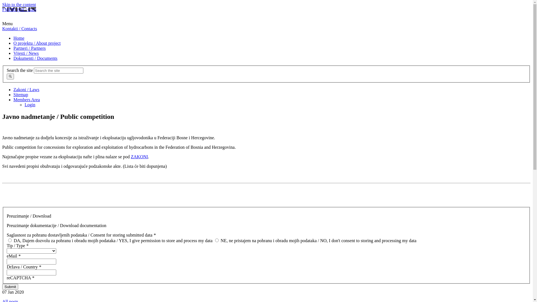  Describe the element at coordinates (10, 287) in the screenshot. I see `Submit` at that location.